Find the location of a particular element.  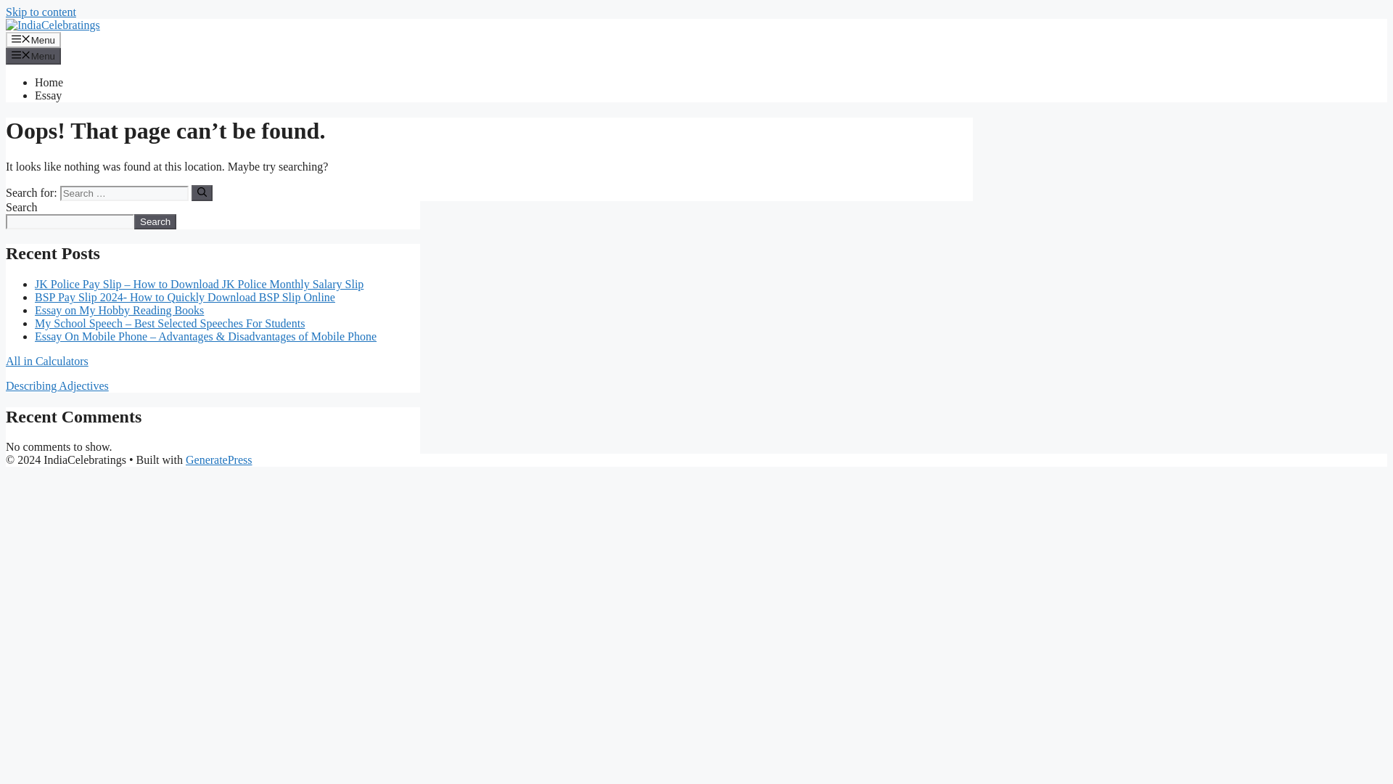

Essay is located at coordinates (48, 96).